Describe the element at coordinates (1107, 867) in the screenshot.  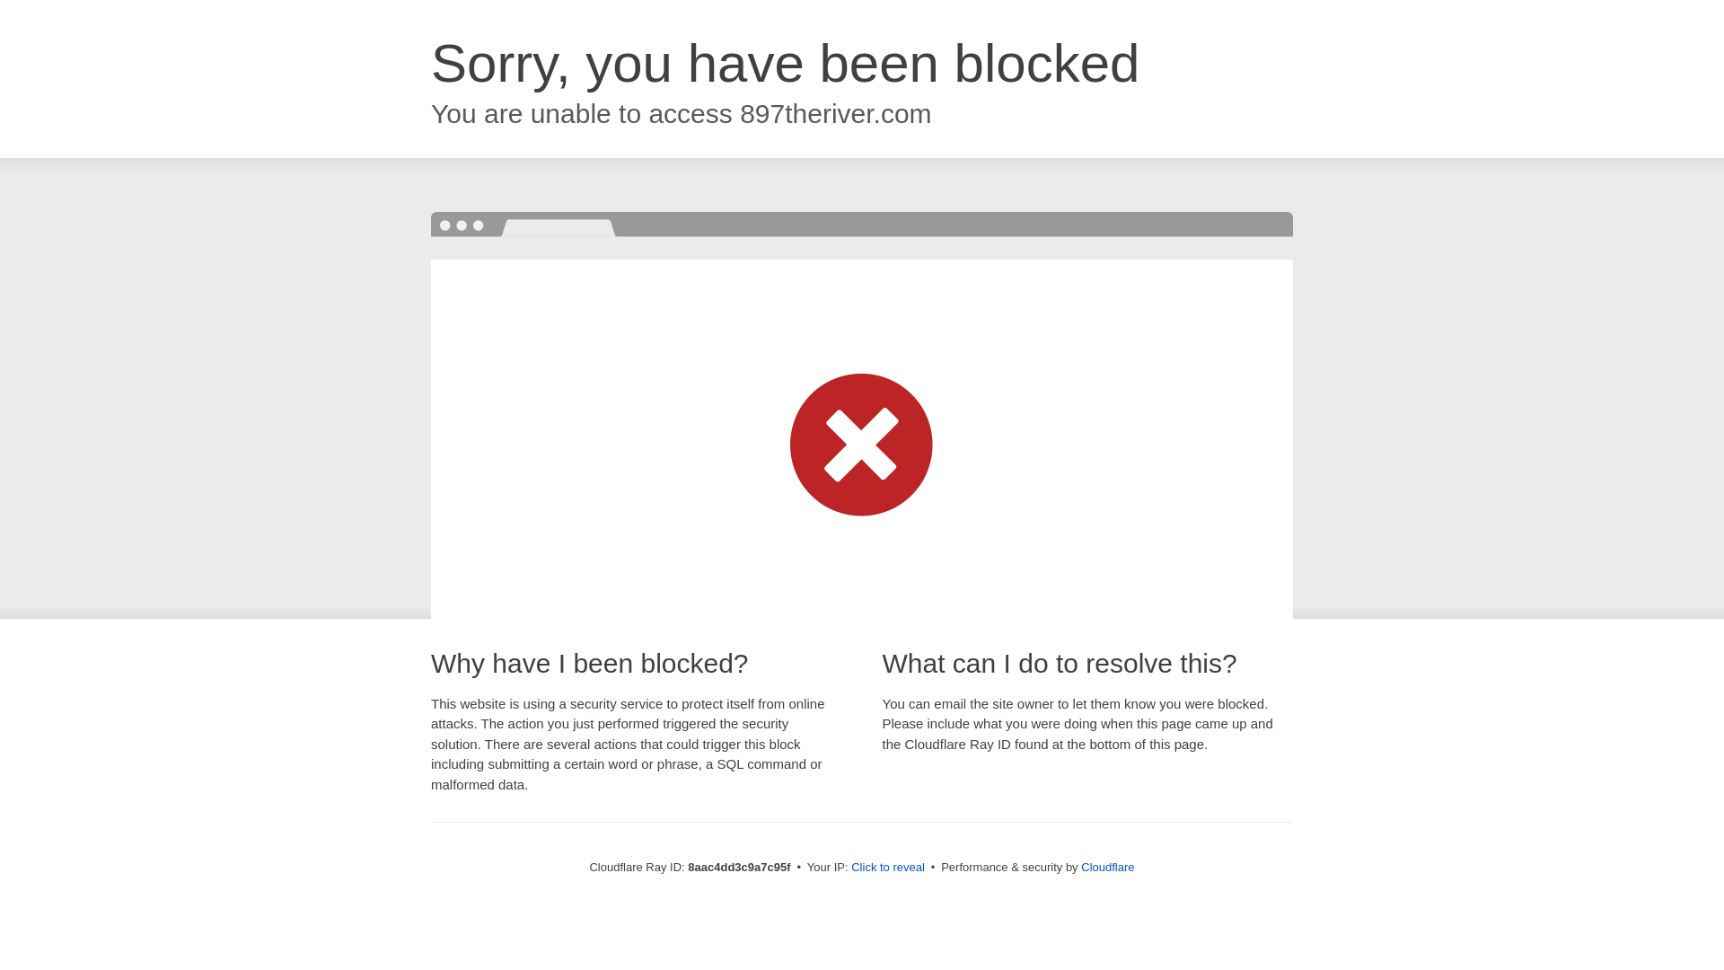
I see `Cloudflare` at that location.